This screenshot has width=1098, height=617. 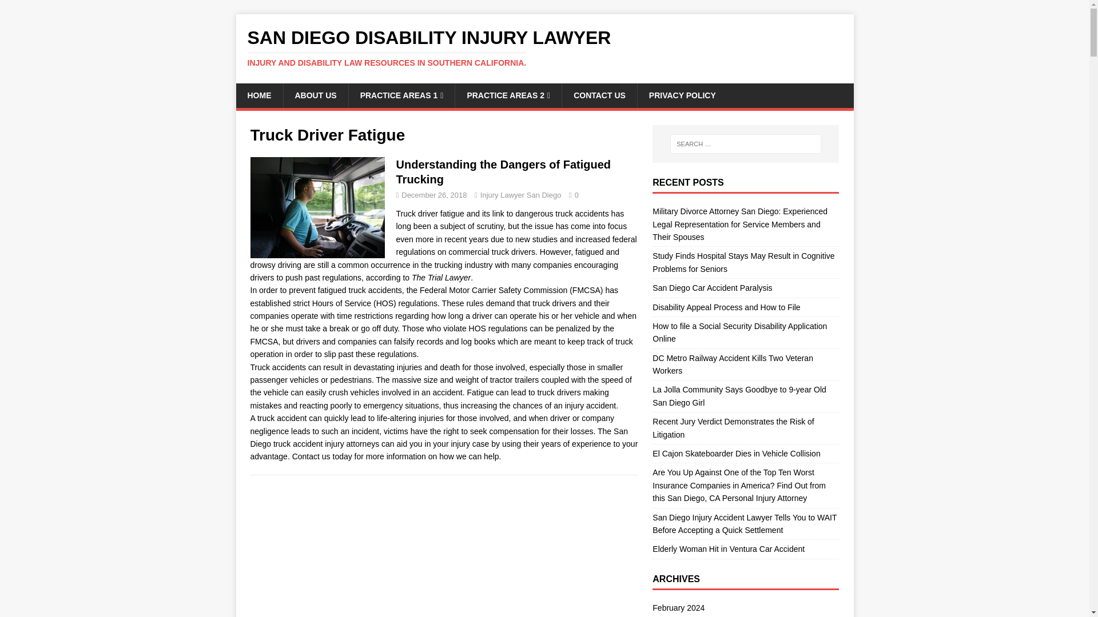 What do you see at coordinates (682, 95) in the screenshot?
I see `PRIVACY POLICY` at bounding box center [682, 95].